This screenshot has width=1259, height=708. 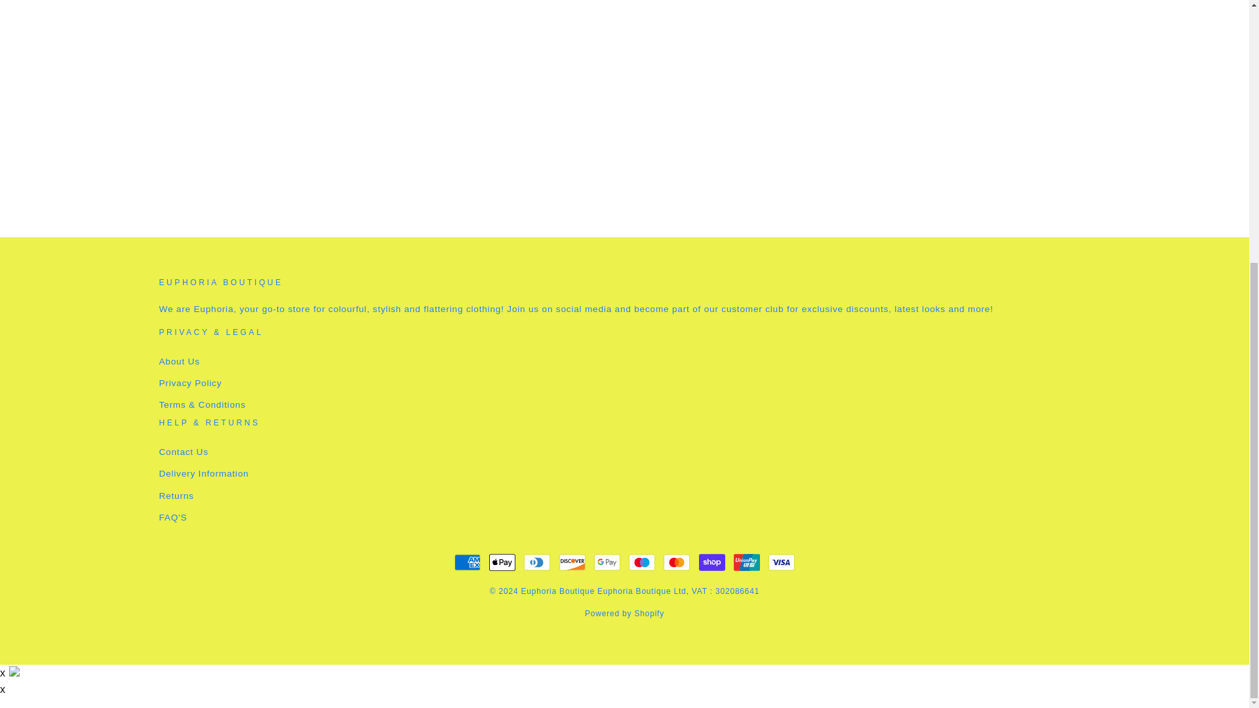 I want to click on Visa, so click(x=781, y=562).